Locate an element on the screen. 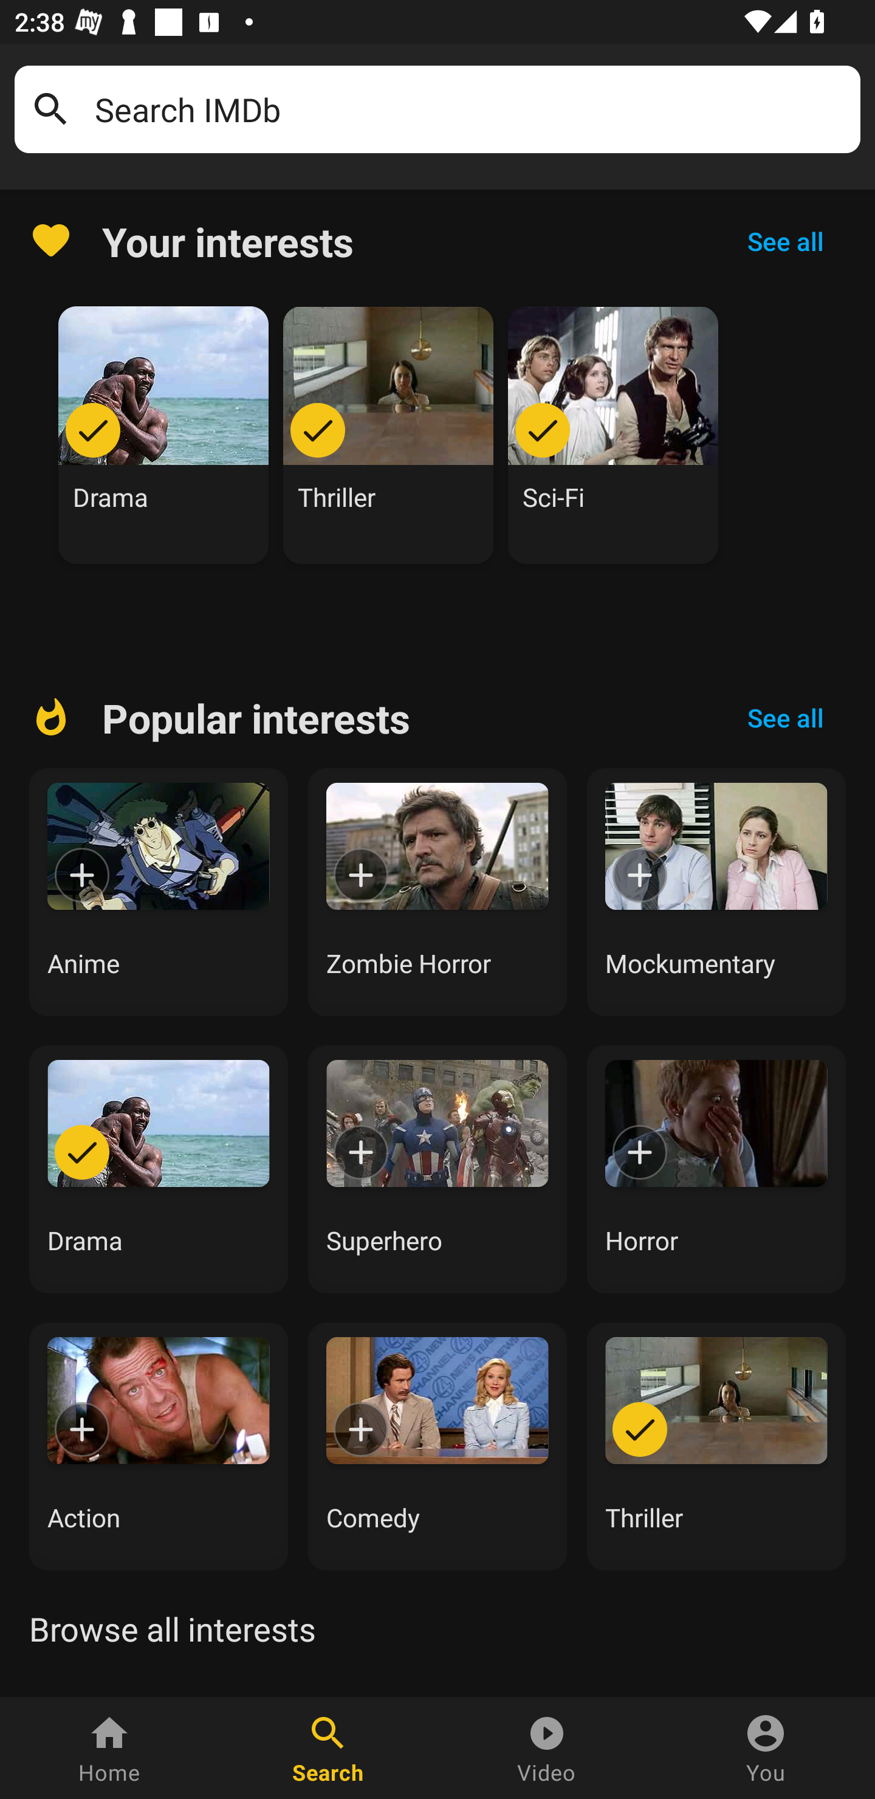 This screenshot has width=875, height=1799. Zombie Horror is located at coordinates (437, 892).